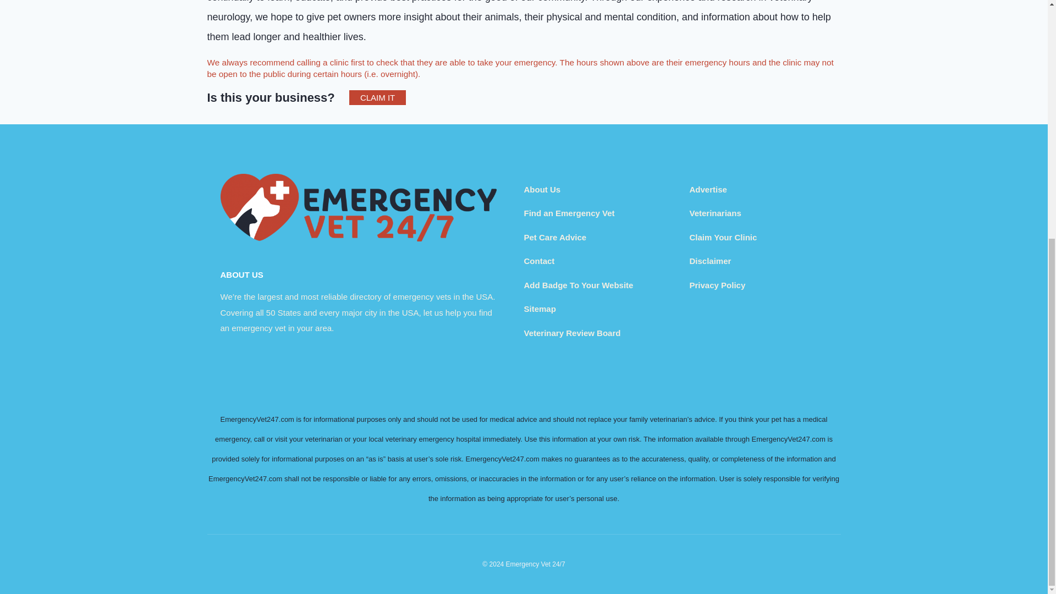 The image size is (1056, 594). I want to click on Find an Emergency Vet, so click(569, 213).